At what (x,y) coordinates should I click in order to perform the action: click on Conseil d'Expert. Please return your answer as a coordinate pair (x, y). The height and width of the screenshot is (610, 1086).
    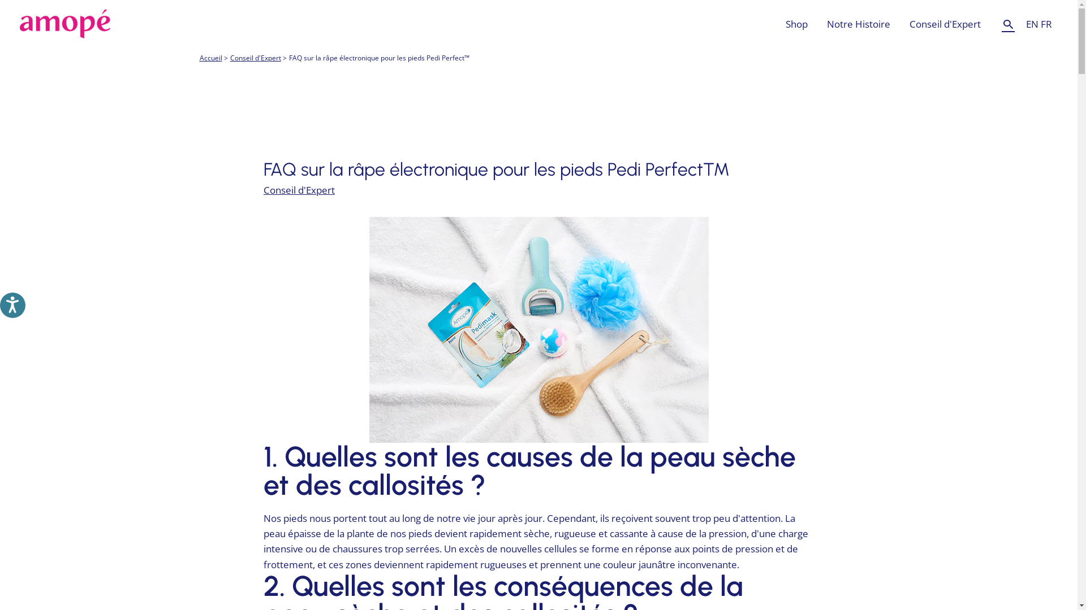
    Looking at the image, I should click on (299, 190).